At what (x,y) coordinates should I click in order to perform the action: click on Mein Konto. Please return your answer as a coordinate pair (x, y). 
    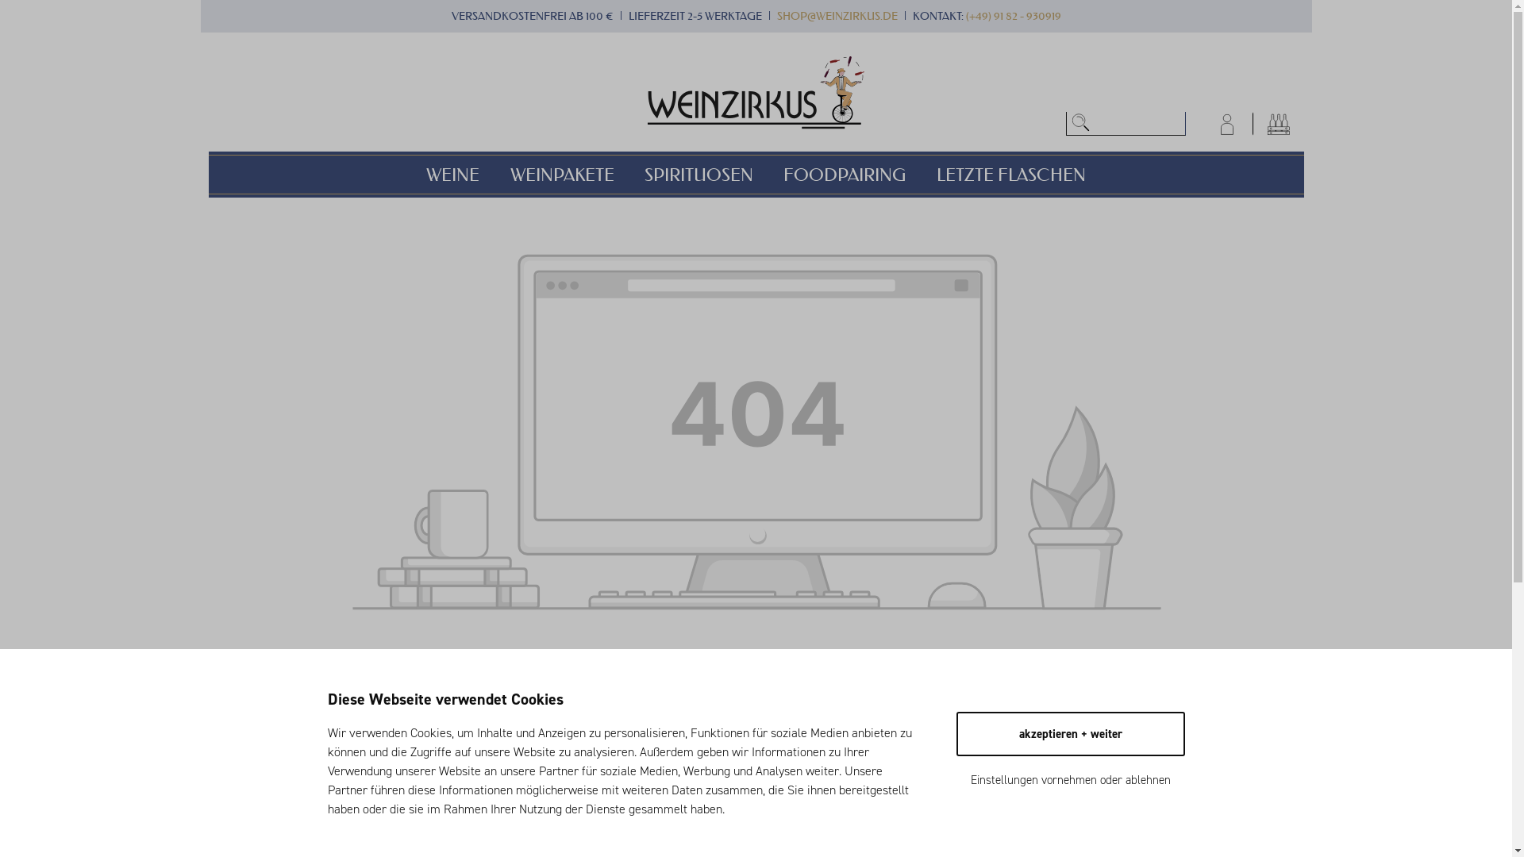
    Looking at the image, I should click on (1227, 124).